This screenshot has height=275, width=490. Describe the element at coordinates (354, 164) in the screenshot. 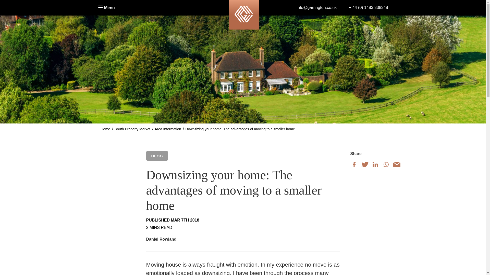

I see `Share post via Facebook` at that location.